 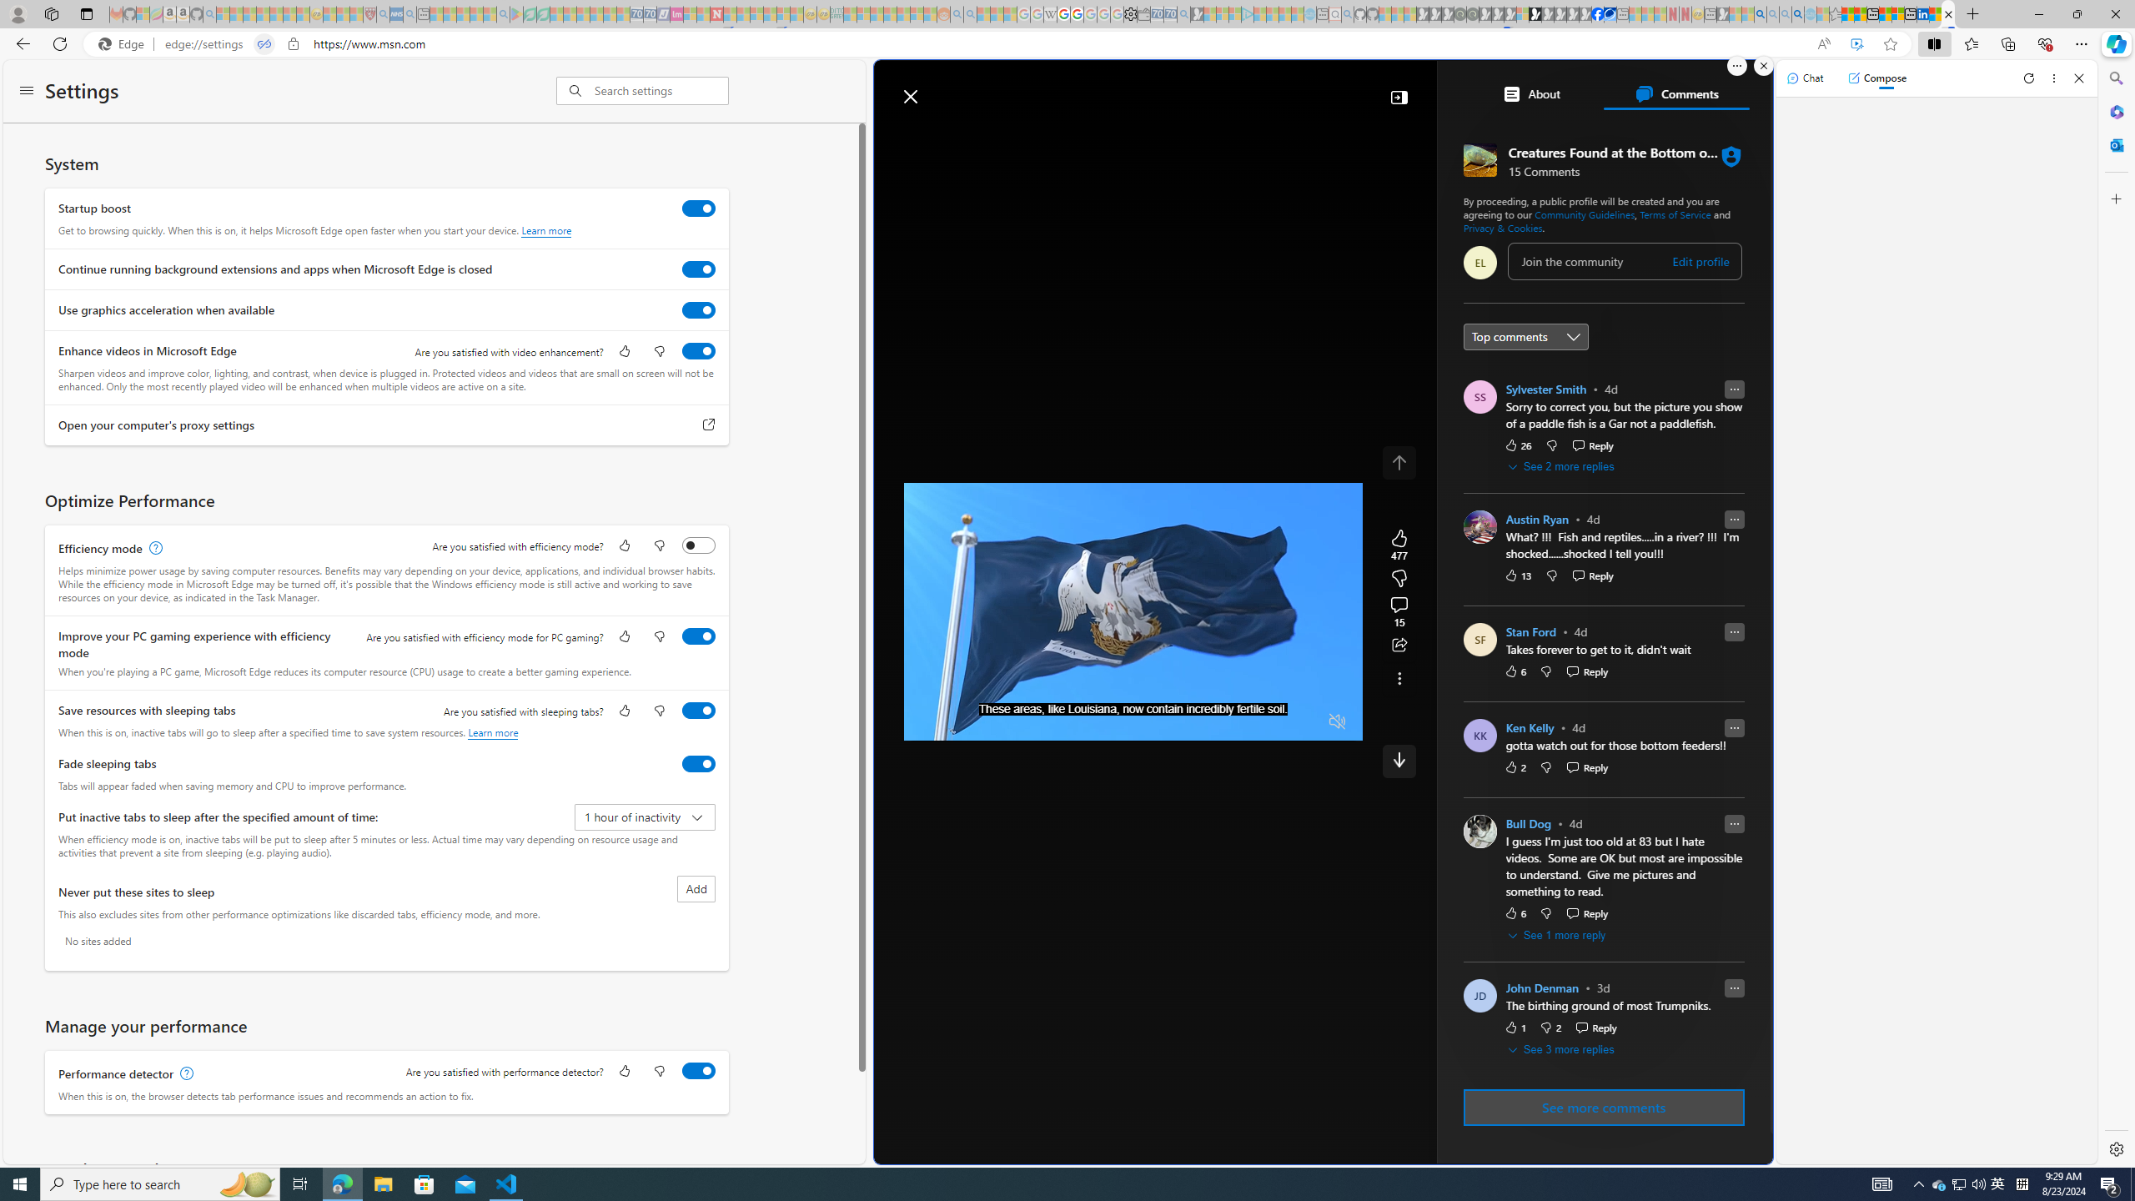 I want to click on Report comment, so click(x=1733, y=987).